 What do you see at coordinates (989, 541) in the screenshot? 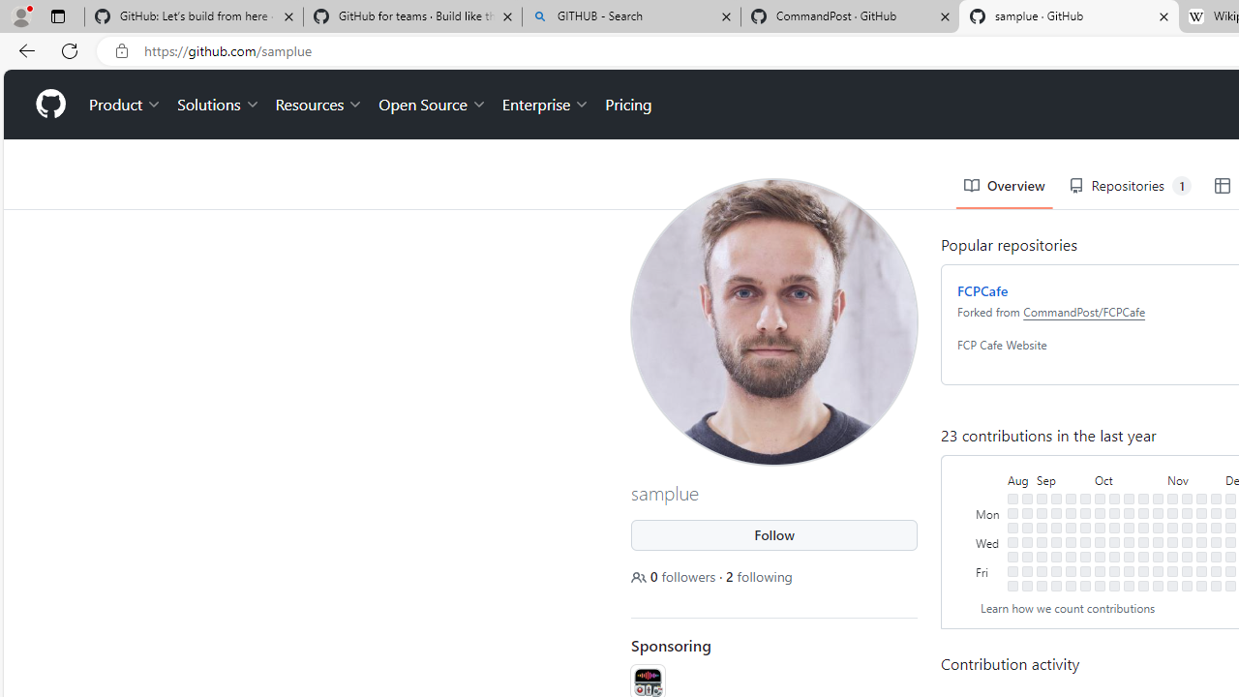
I see `Wednesday` at bounding box center [989, 541].